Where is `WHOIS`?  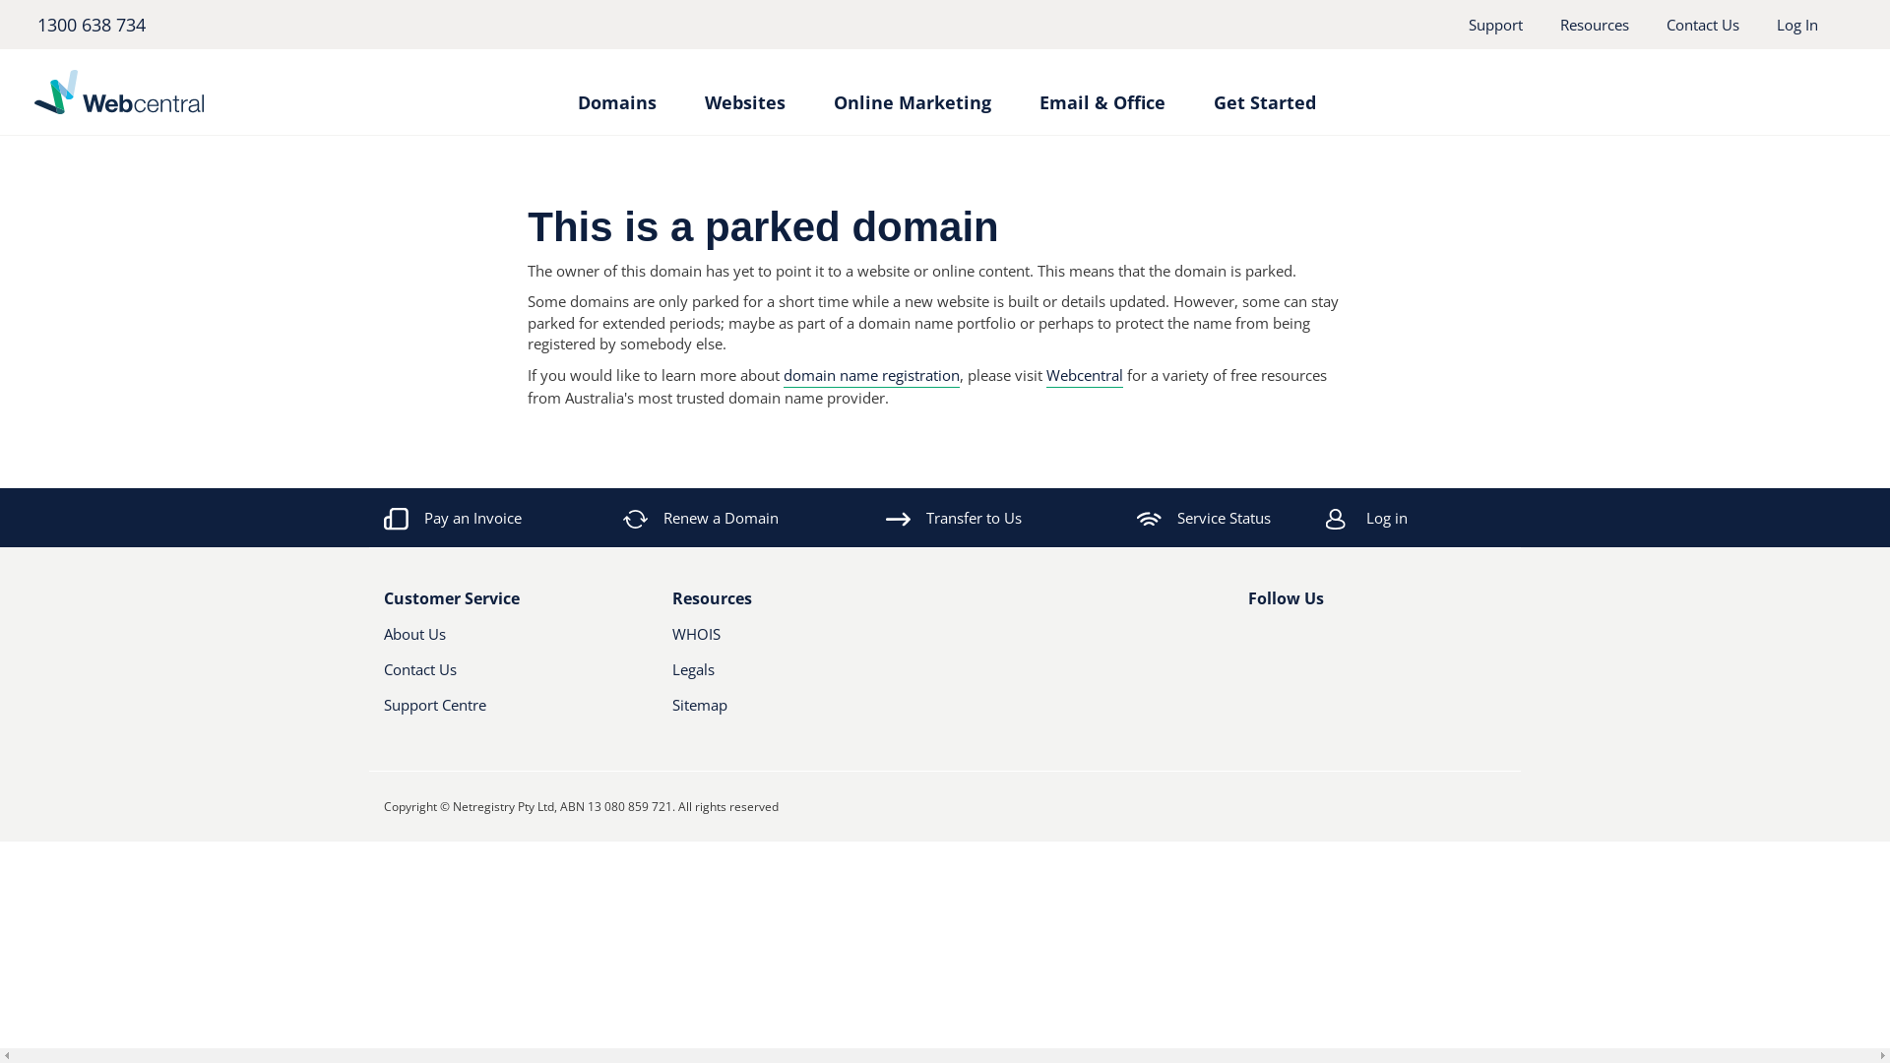
WHOIS is located at coordinates (782, 642).